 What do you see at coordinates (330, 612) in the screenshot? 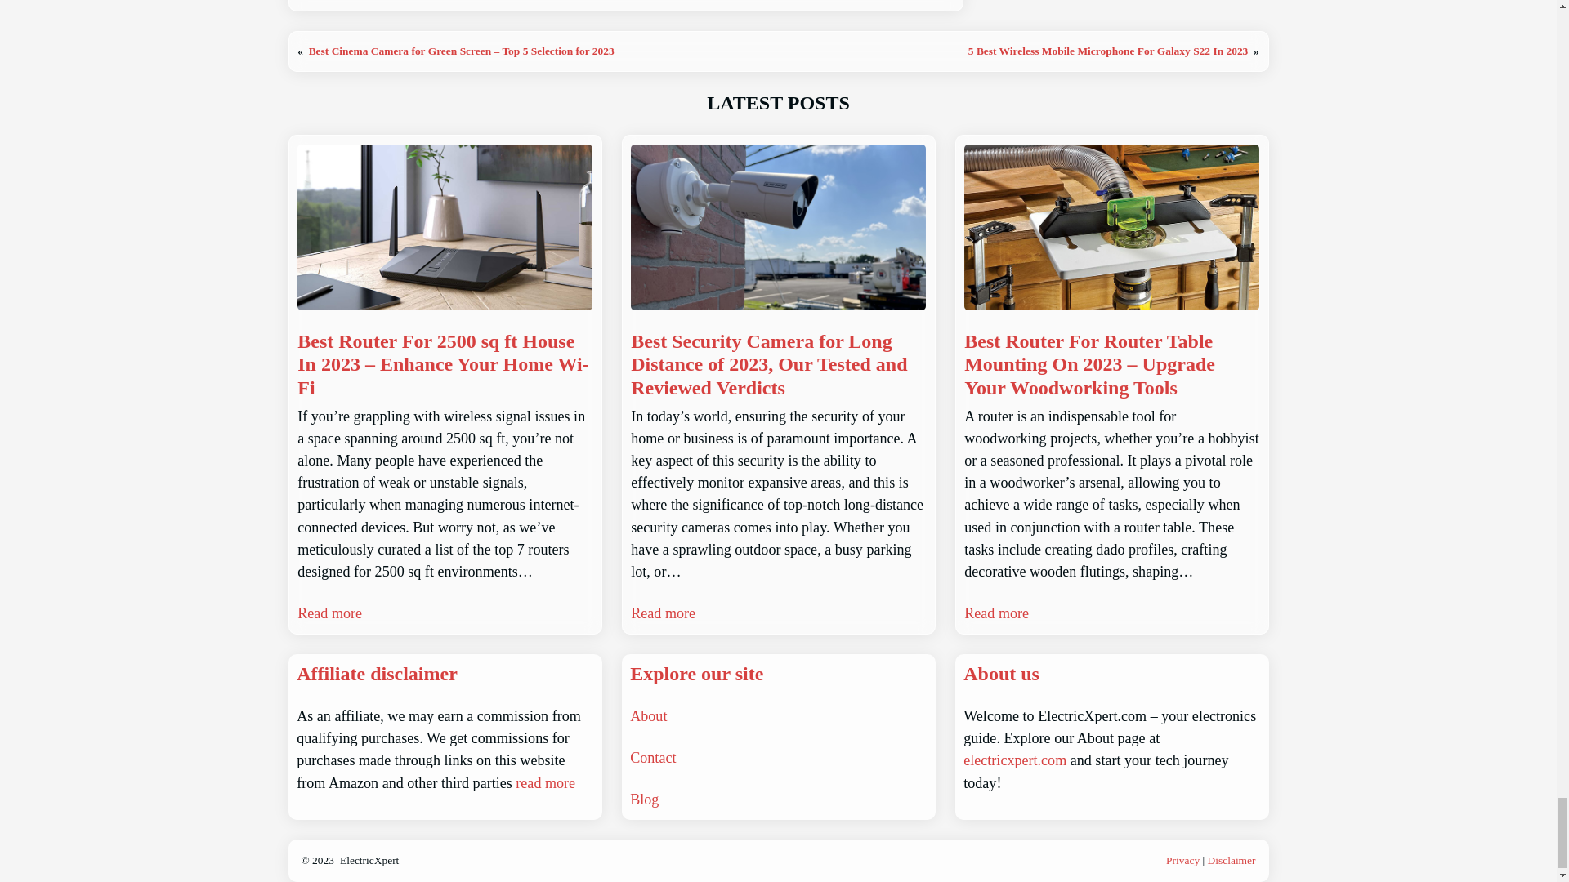
I see `Read more` at bounding box center [330, 612].